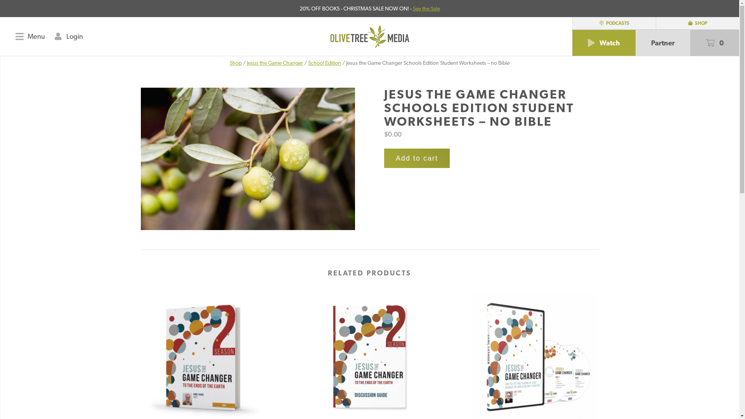  Describe the element at coordinates (698, 23) in the screenshot. I see `  SHOP` at that location.